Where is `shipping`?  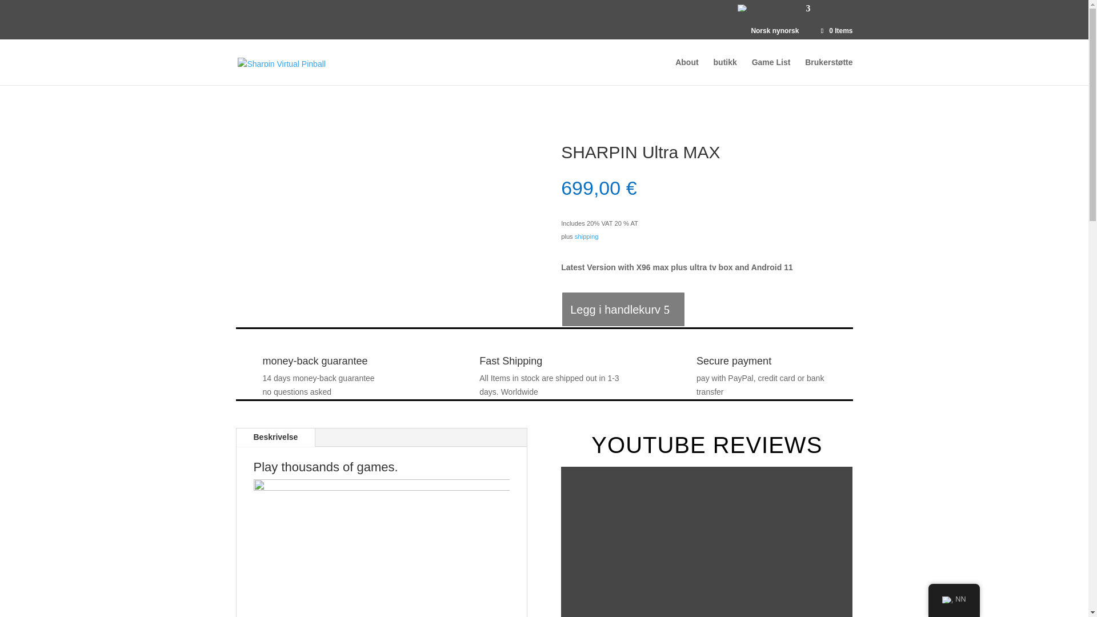 shipping is located at coordinates (587, 237).